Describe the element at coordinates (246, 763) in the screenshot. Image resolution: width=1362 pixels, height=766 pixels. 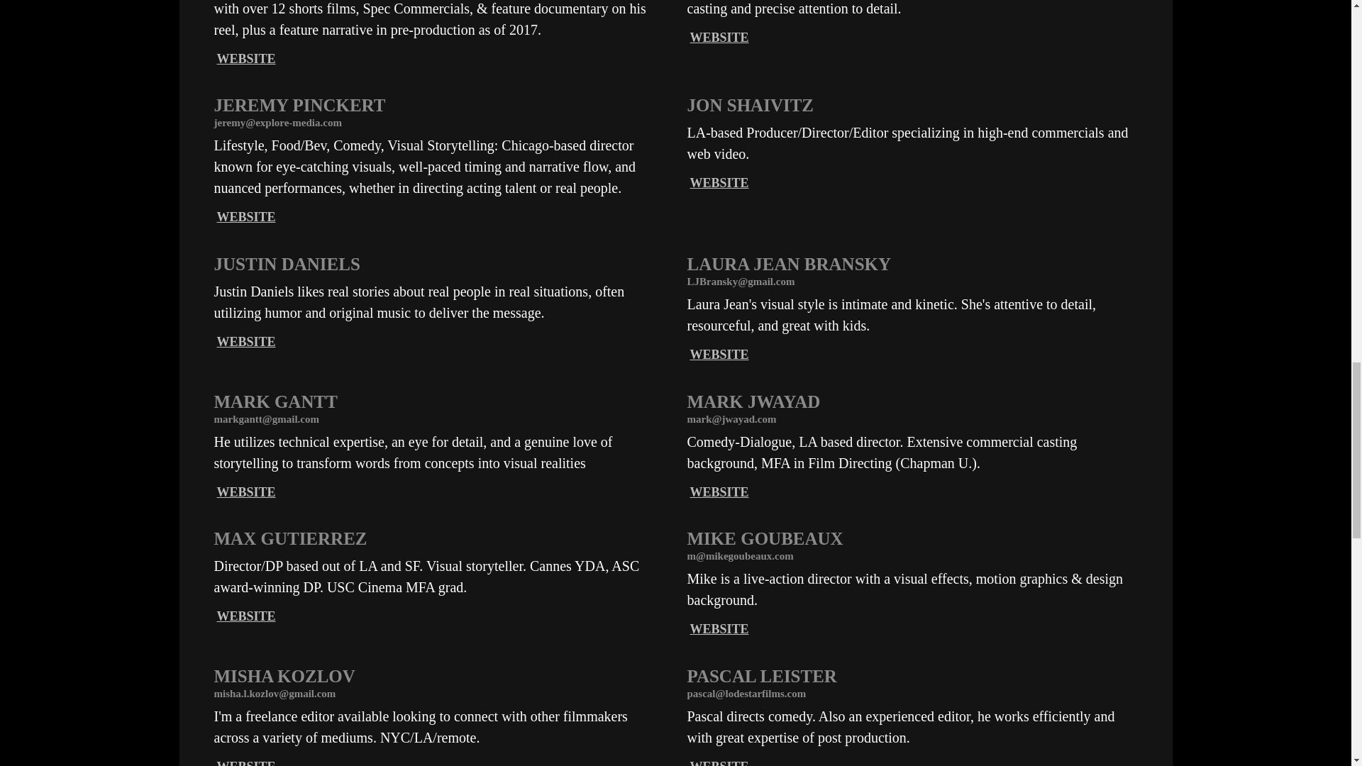
I see `WEBSITE` at that location.